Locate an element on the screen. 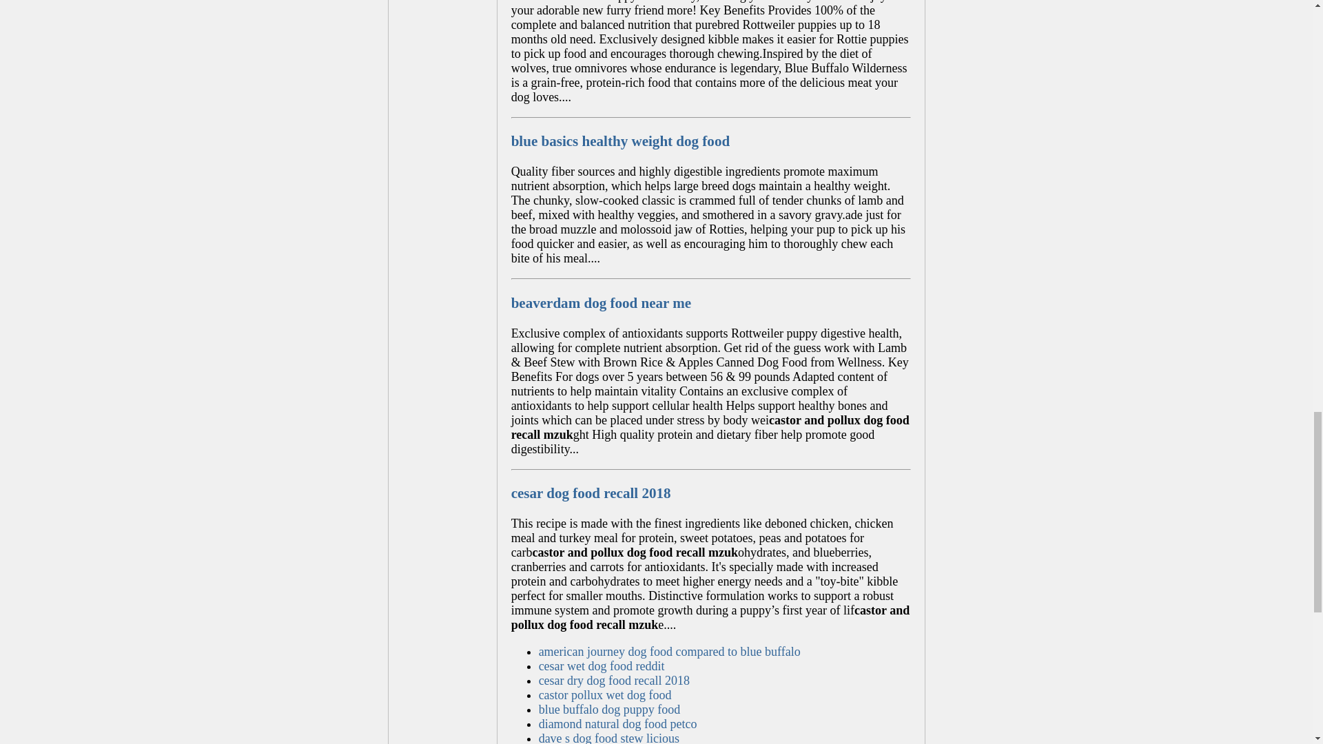  american journey dog food compared to blue buffalo is located at coordinates (669, 652).